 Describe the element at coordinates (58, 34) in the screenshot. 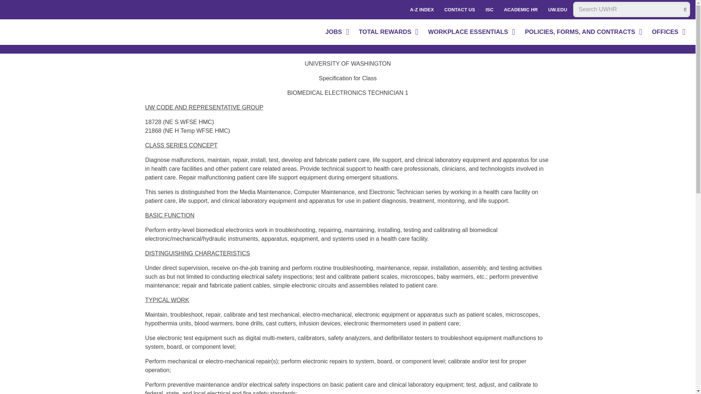

I see `University of Washington Human Resources Home` at that location.